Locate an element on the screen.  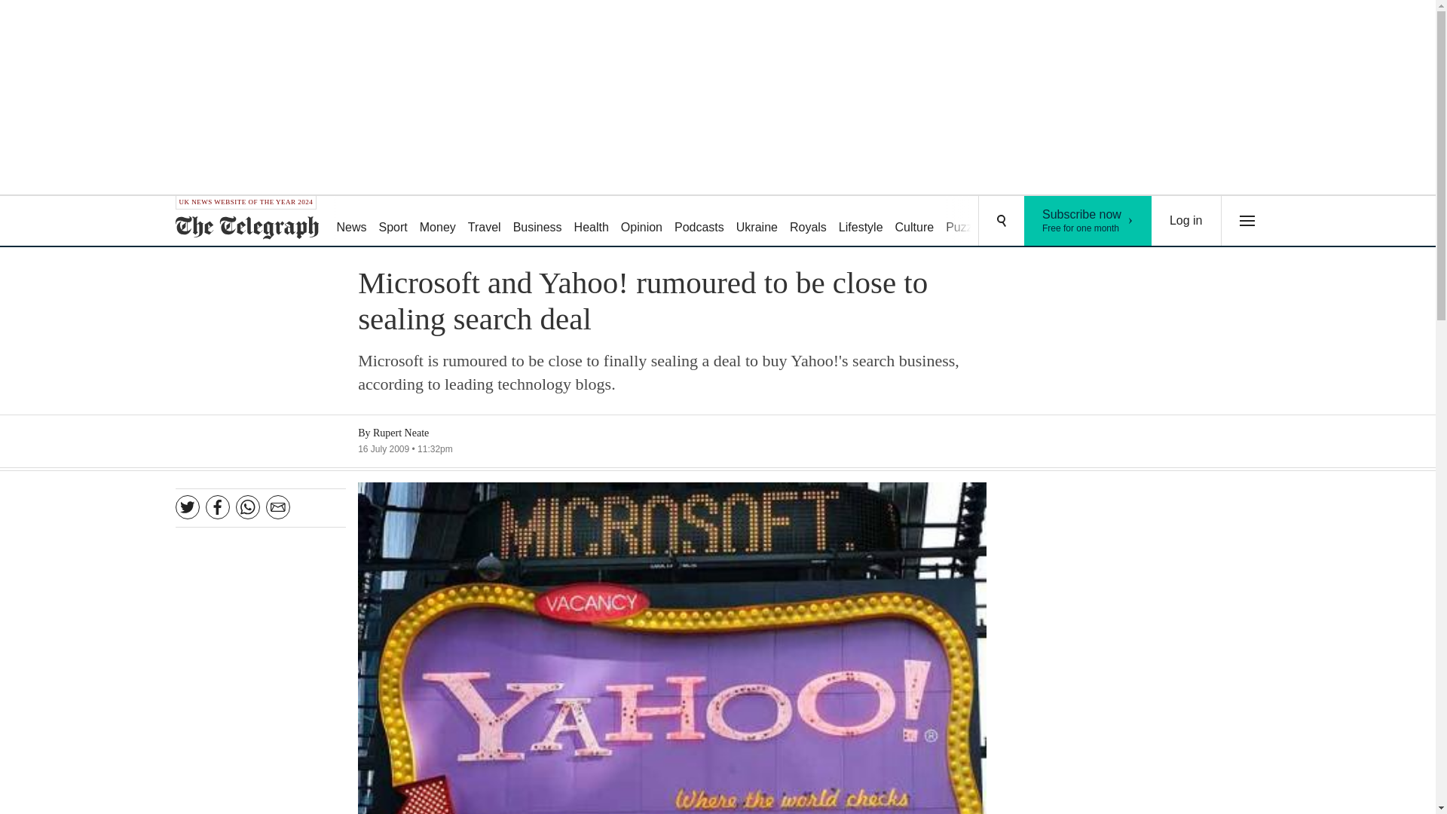
Royals is located at coordinates (861, 222).